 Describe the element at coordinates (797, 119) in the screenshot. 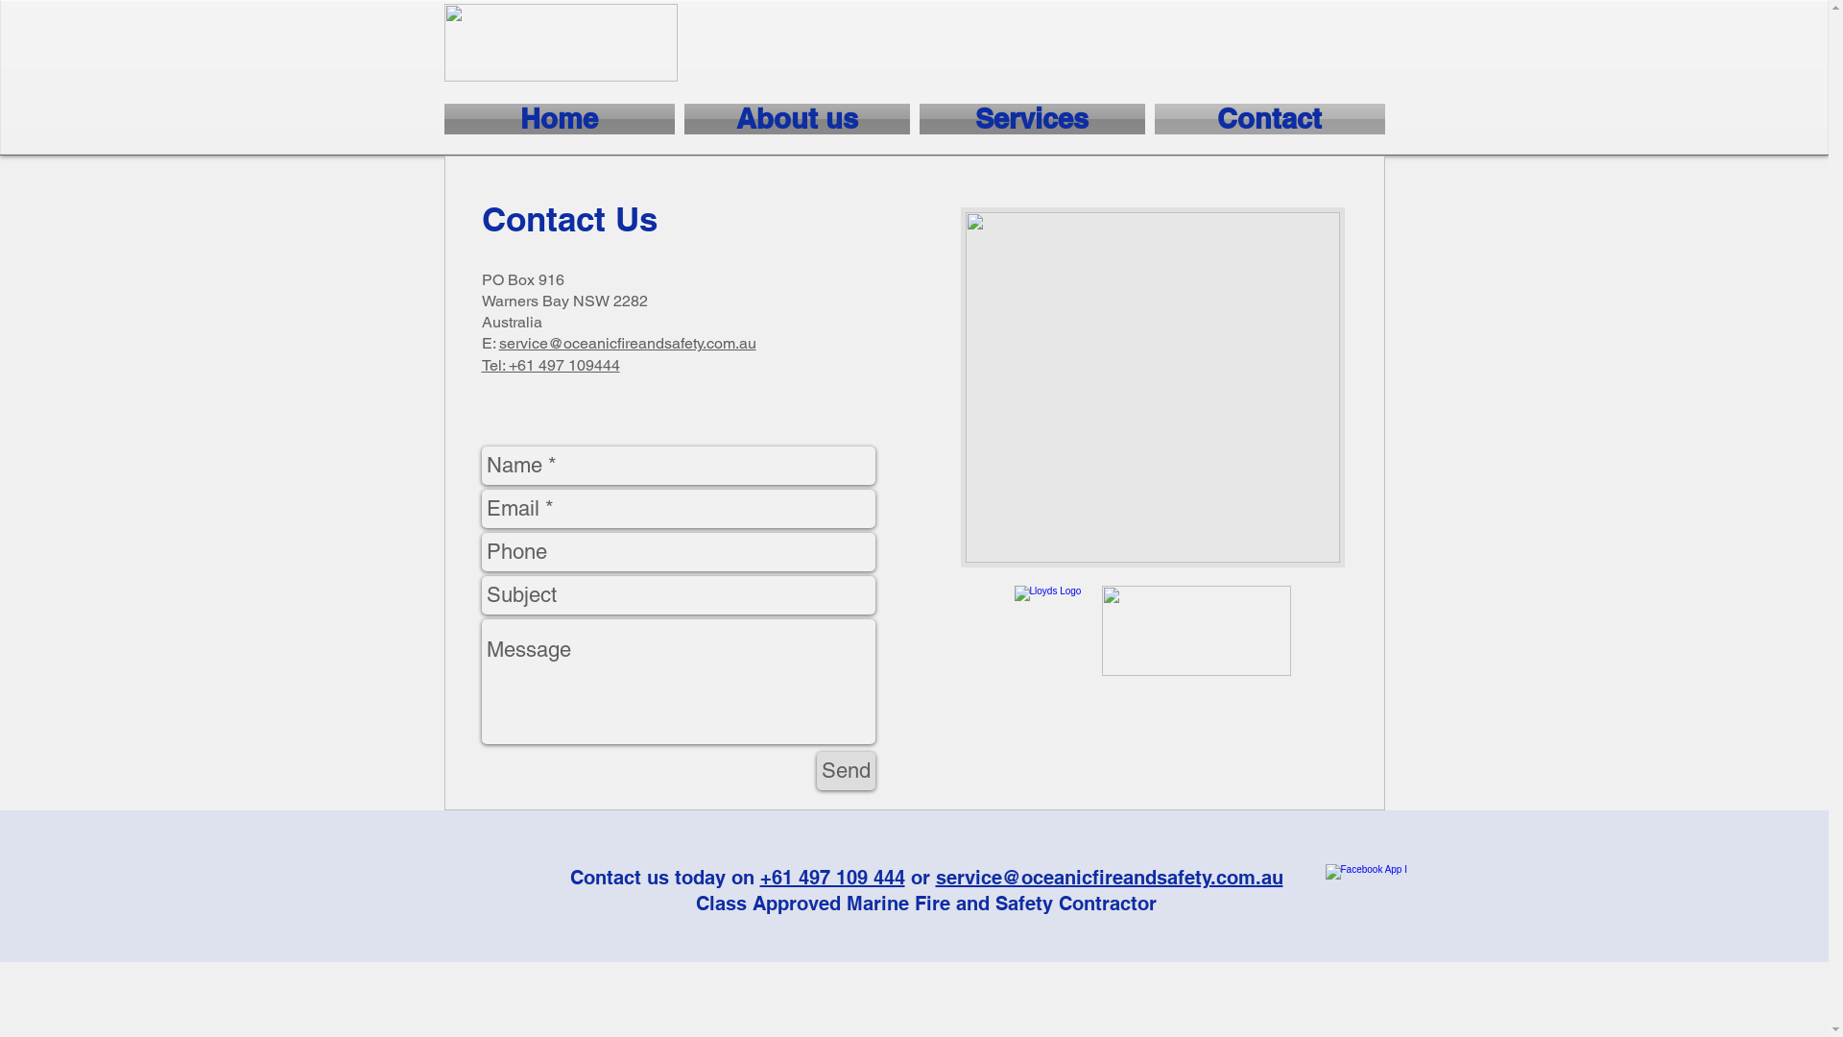

I see `About us` at that location.